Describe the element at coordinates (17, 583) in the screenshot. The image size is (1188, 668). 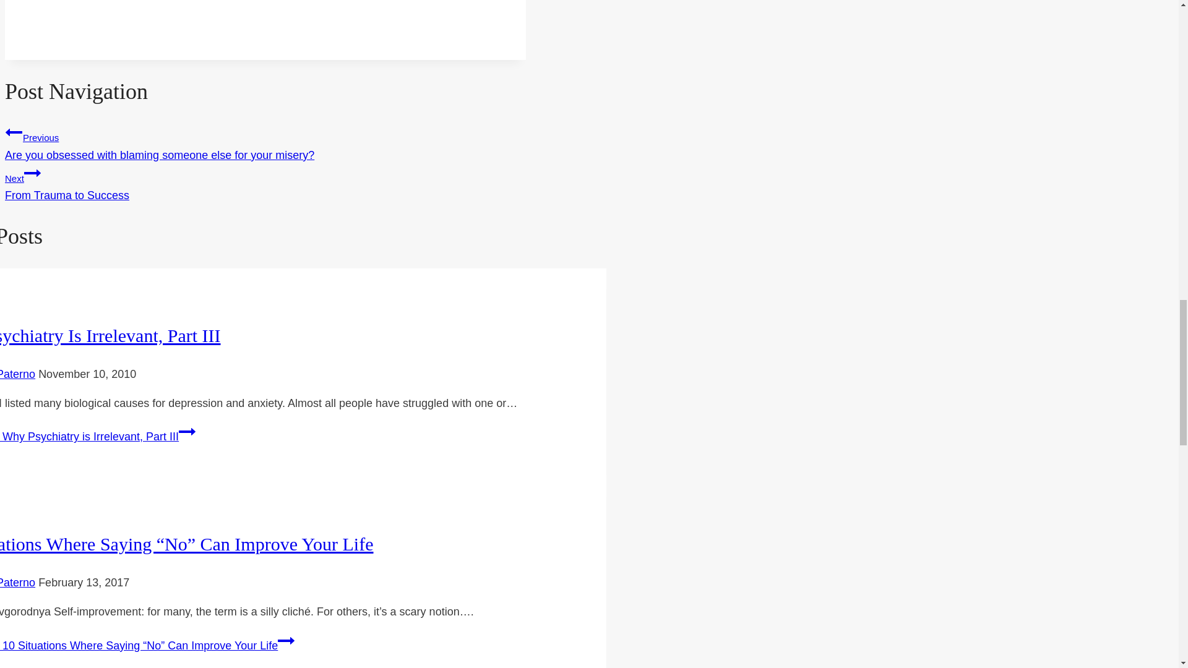
I see `Dathan Paterno` at that location.